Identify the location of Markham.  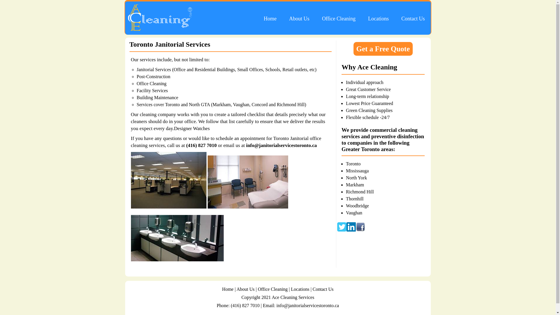
(355, 185).